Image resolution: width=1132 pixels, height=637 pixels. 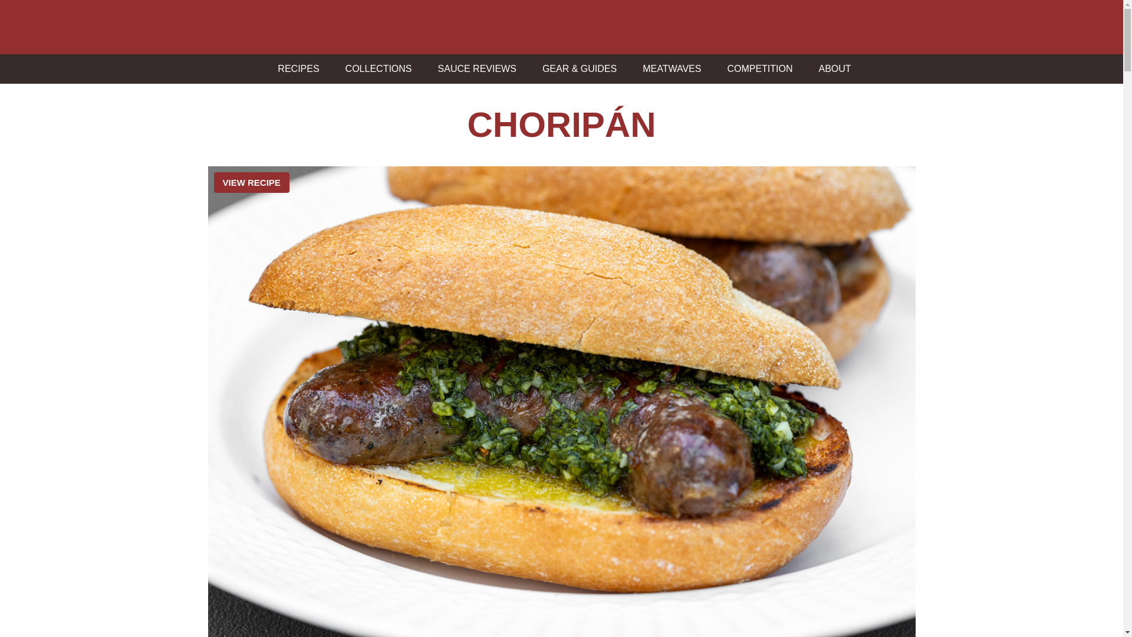 What do you see at coordinates (376, 68) in the screenshot?
I see `COLLECTIONS` at bounding box center [376, 68].